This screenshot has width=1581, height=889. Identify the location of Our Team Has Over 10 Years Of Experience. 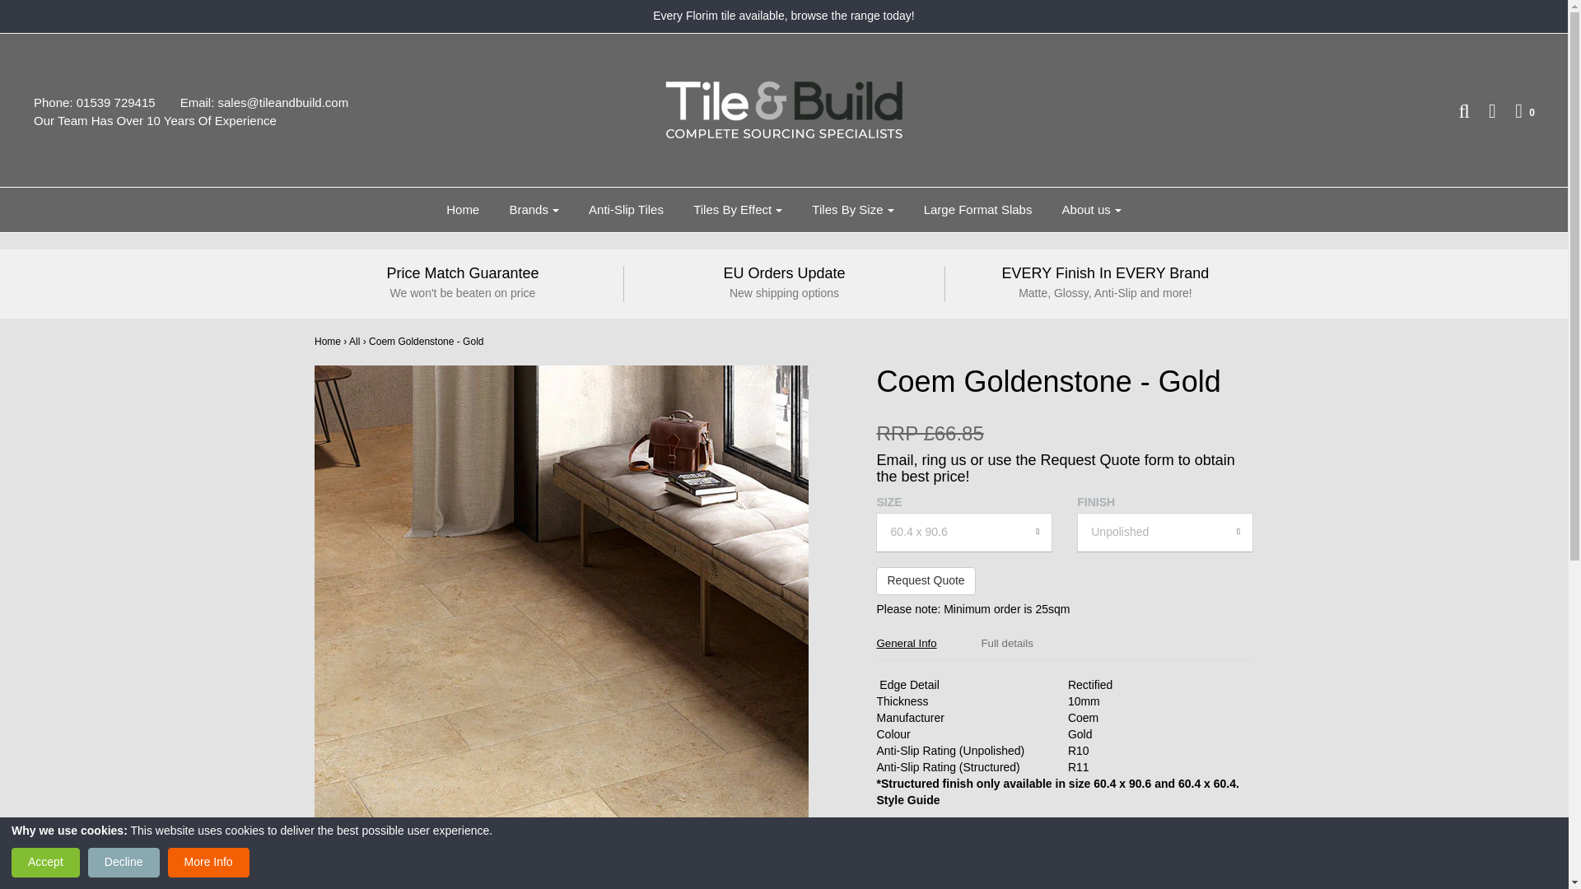
(167, 120).